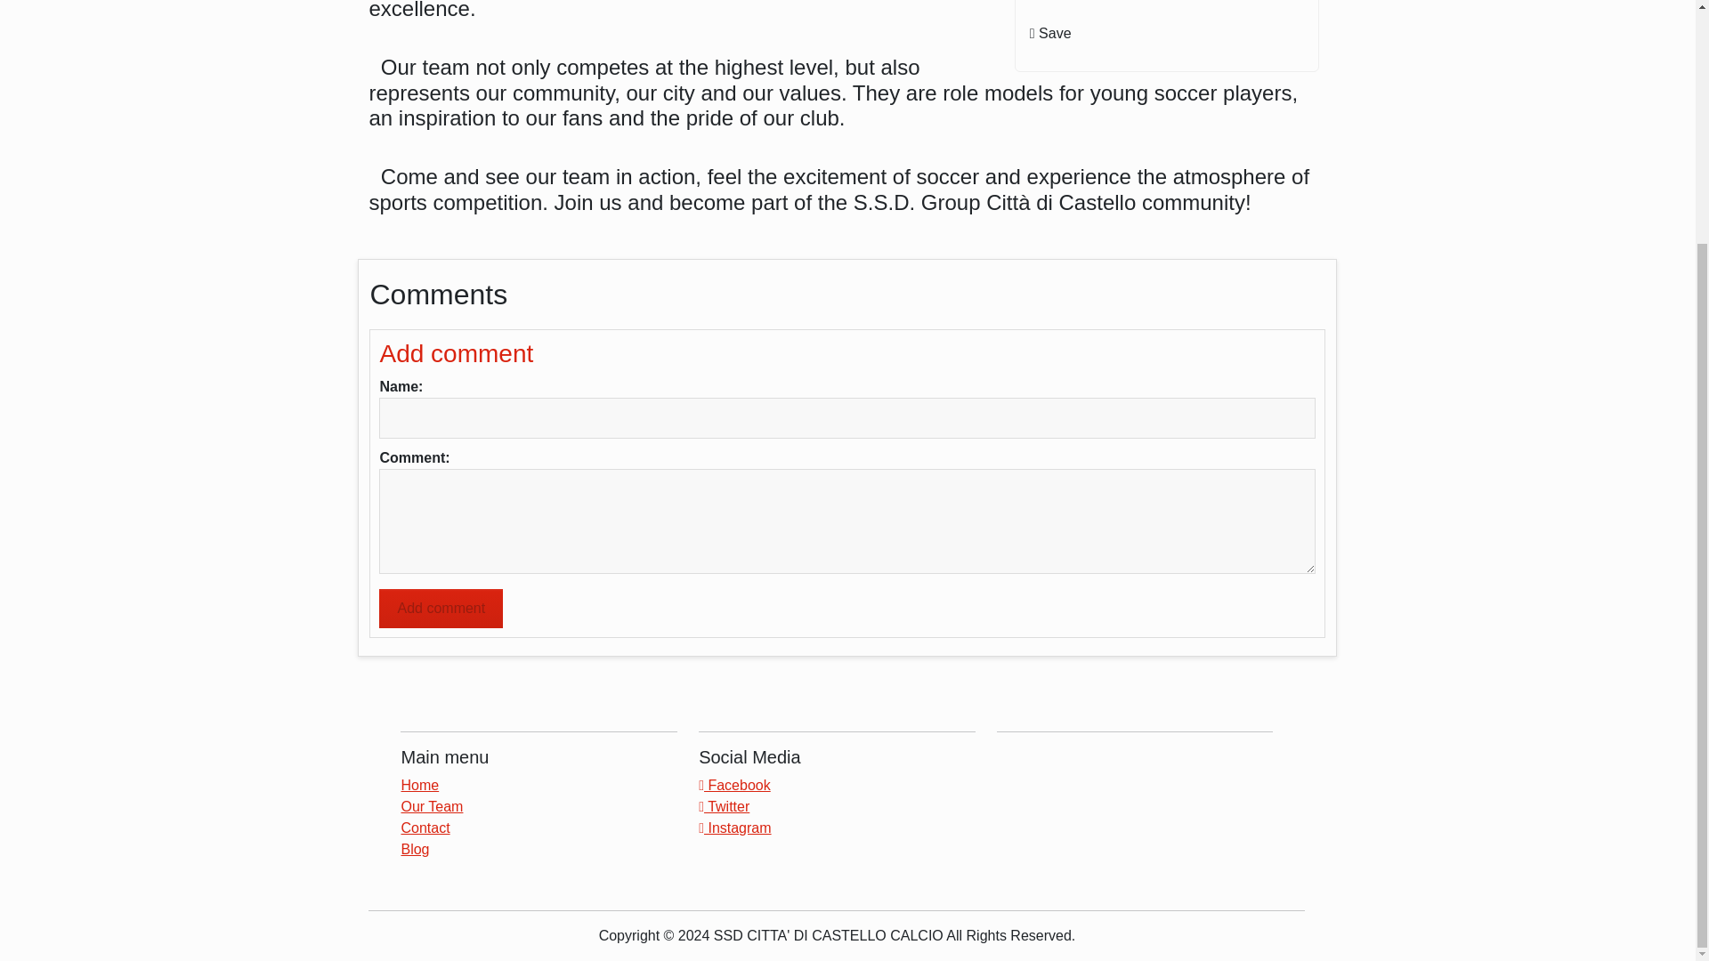 This screenshot has width=1709, height=961. Describe the element at coordinates (419, 785) in the screenshot. I see `Home` at that location.